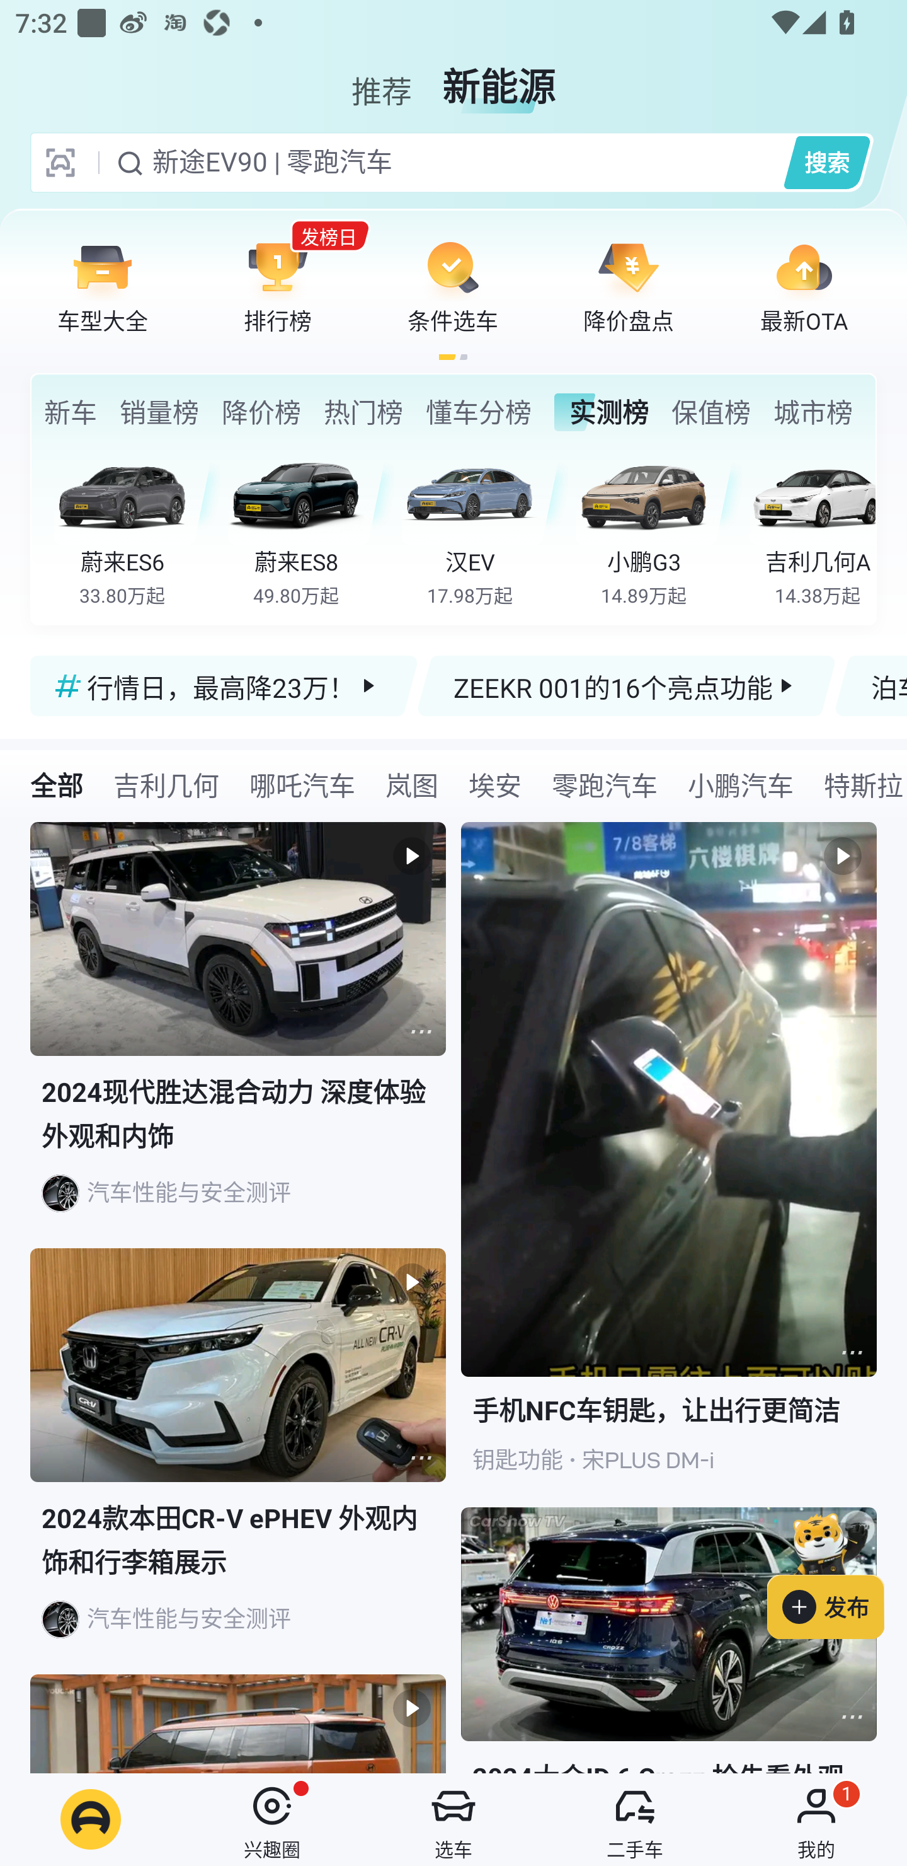 Image resolution: width=907 pixels, height=1866 pixels. Describe the element at coordinates (648, 1460) in the screenshot. I see `宋PLUS DM-i` at that location.